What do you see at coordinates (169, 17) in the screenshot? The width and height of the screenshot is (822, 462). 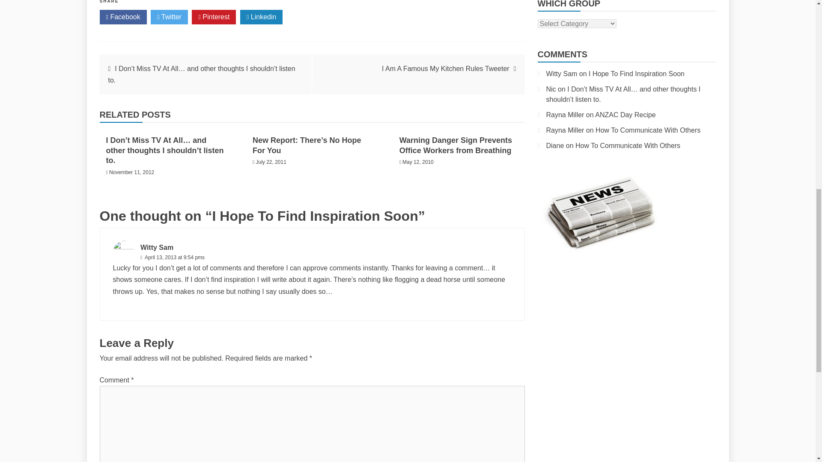 I see `Twitter` at bounding box center [169, 17].